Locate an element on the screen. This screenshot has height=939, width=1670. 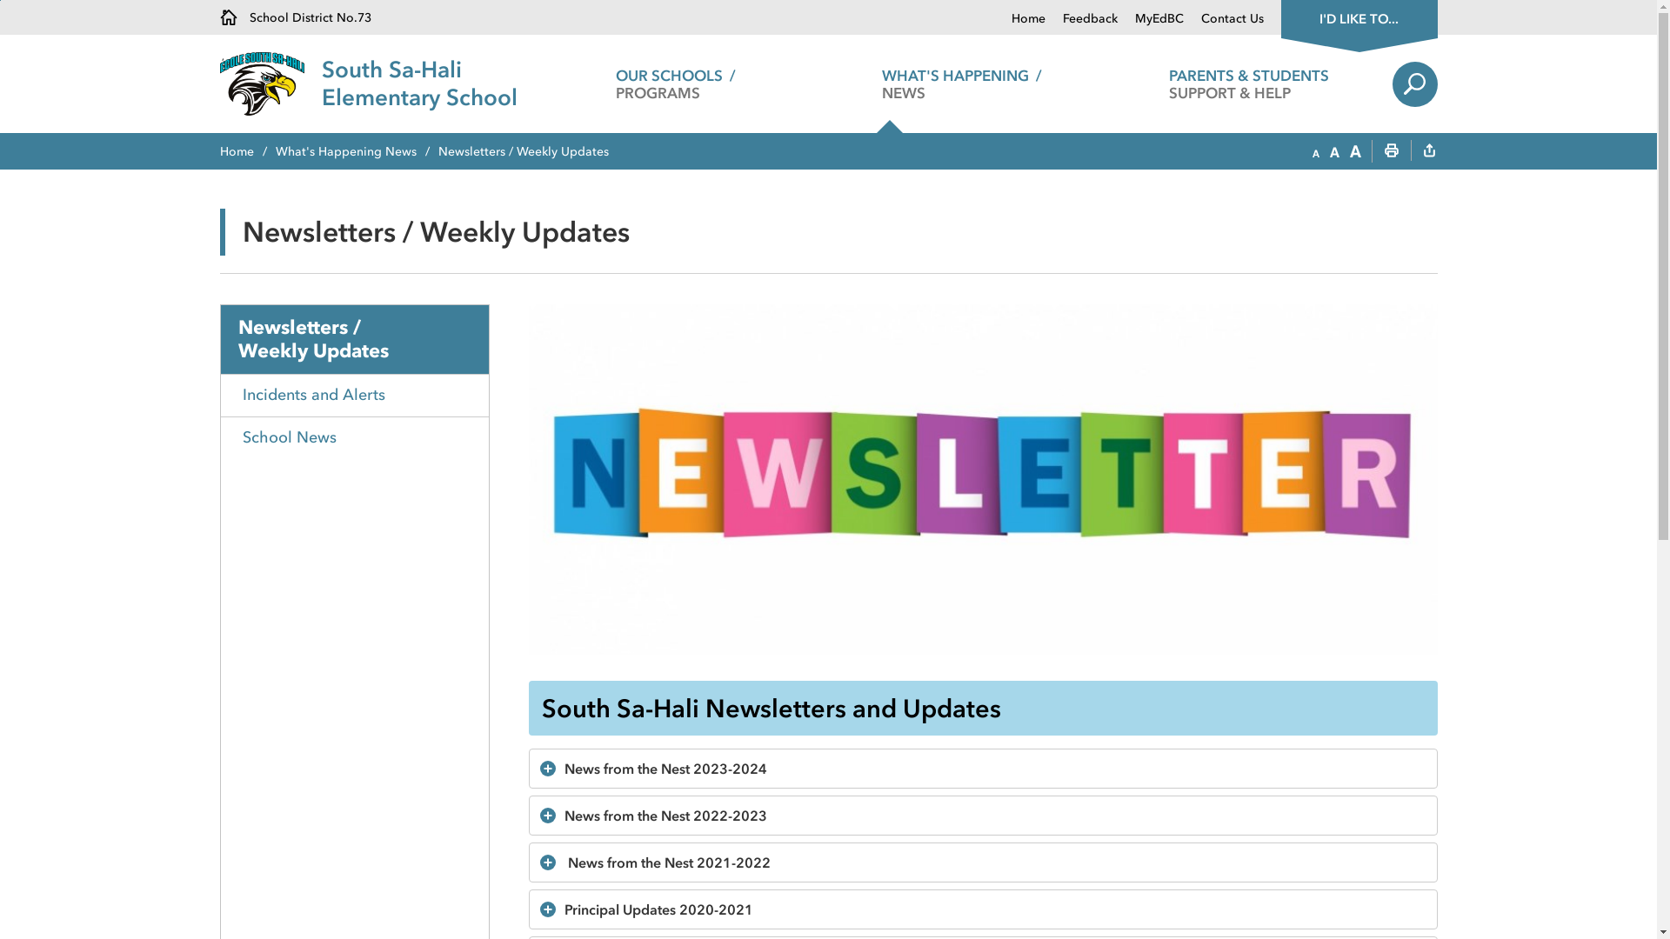
Home is located at coordinates (1028, 19).